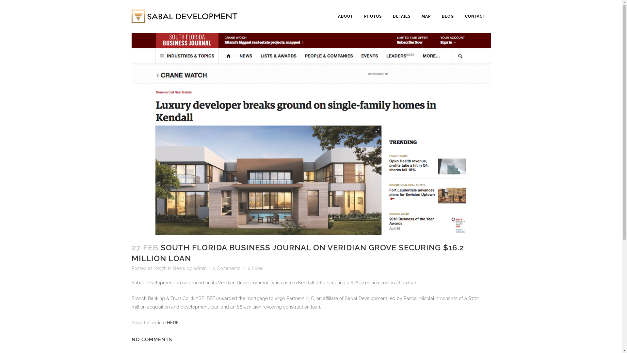 The width and height of the screenshot is (627, 353). What do you see at coordinates (200, 268) in the screenshot?
I see `admin` at bounding box center [200, 268].